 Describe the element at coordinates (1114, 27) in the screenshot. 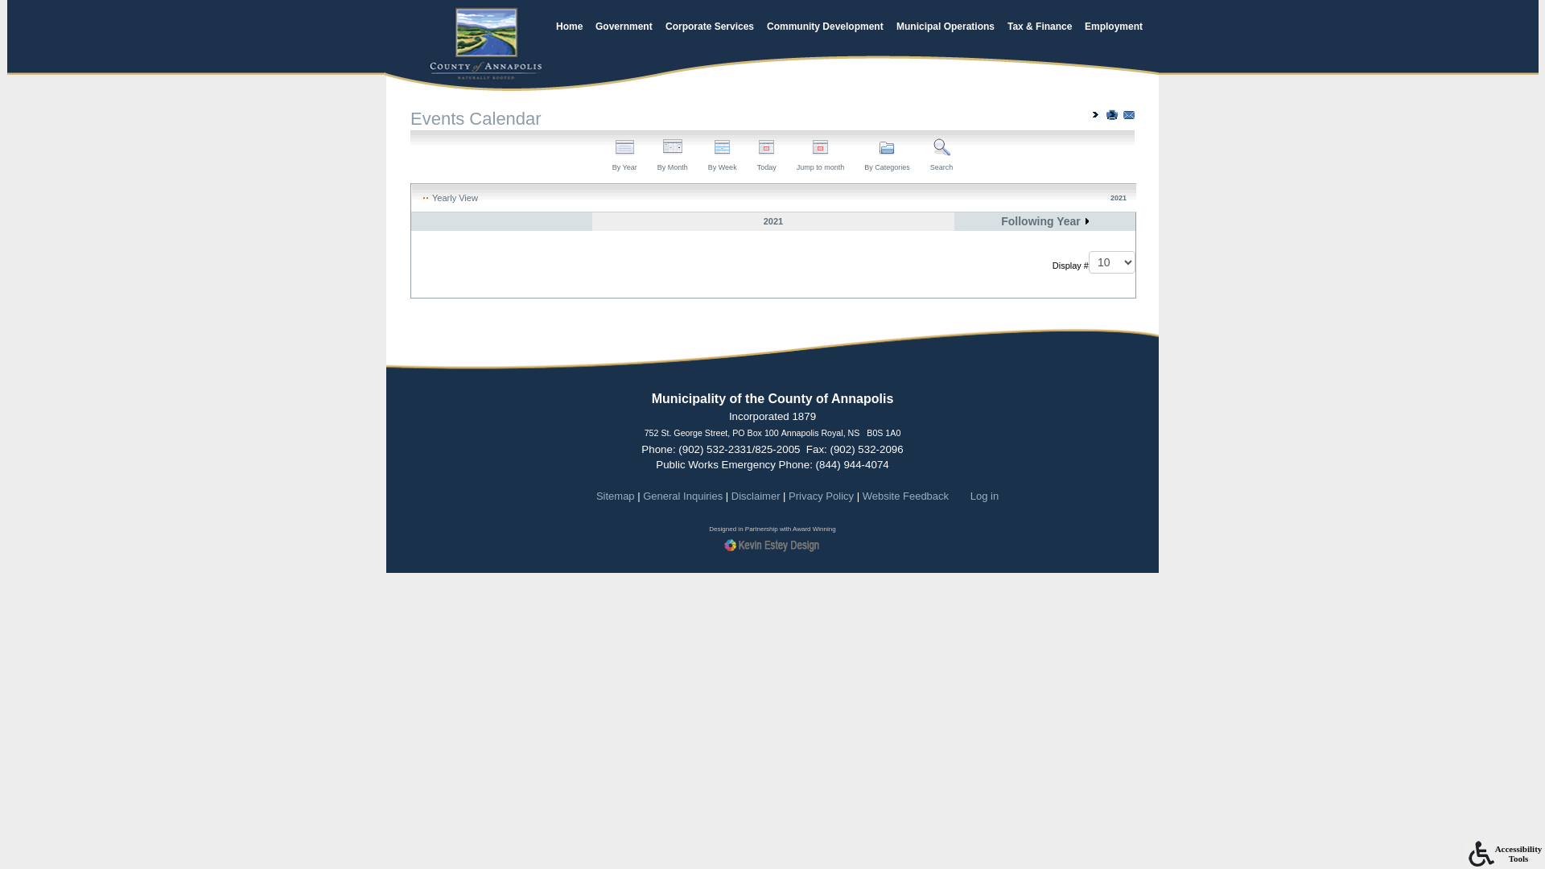

I see `Employment` at that location.